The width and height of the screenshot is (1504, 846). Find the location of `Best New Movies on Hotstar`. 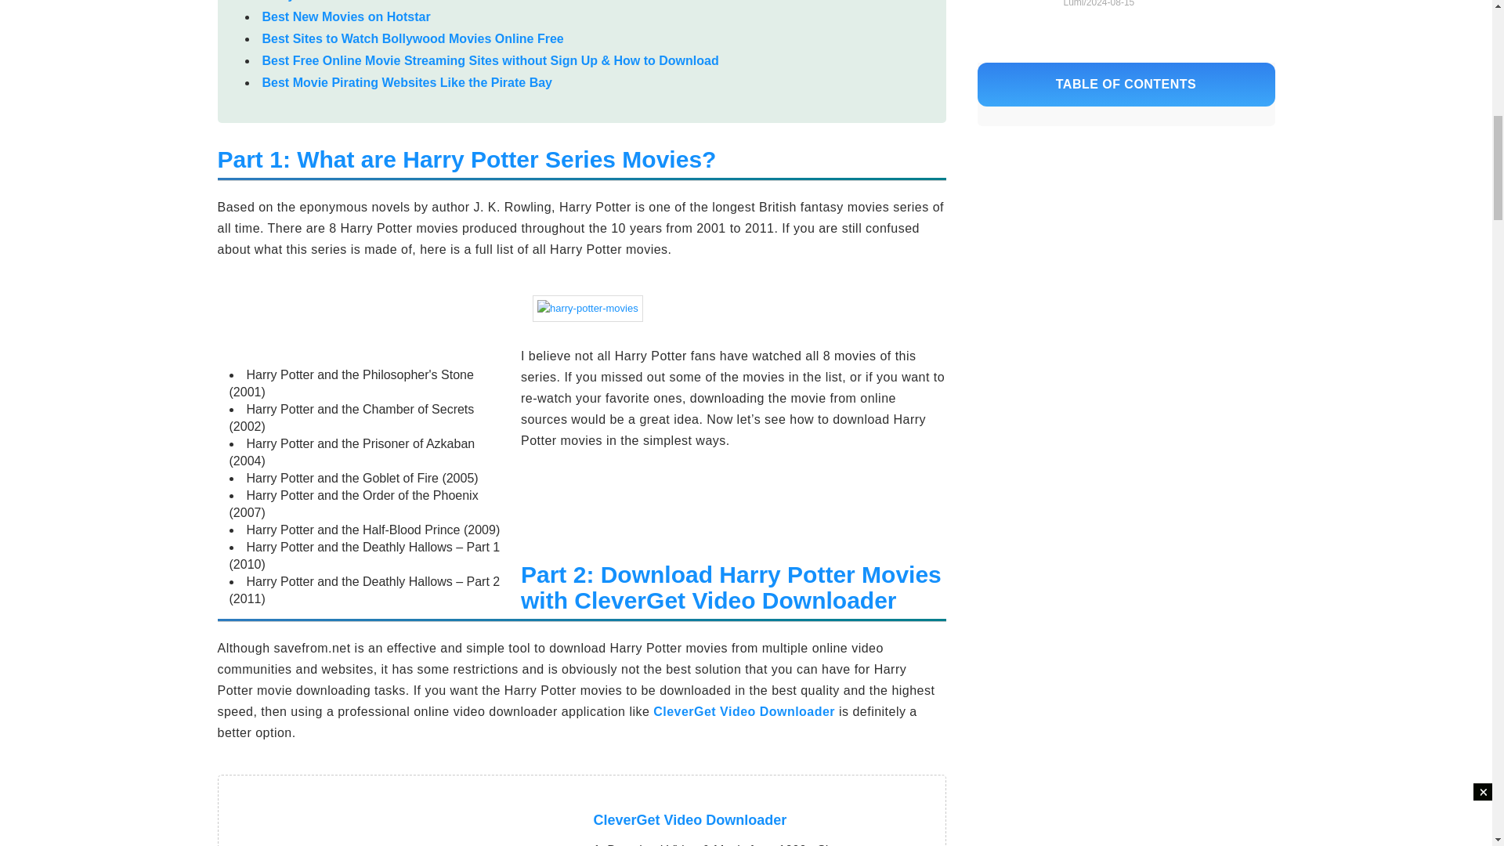

Best New Movies on Hotstar is located at coordinates (346, 16).